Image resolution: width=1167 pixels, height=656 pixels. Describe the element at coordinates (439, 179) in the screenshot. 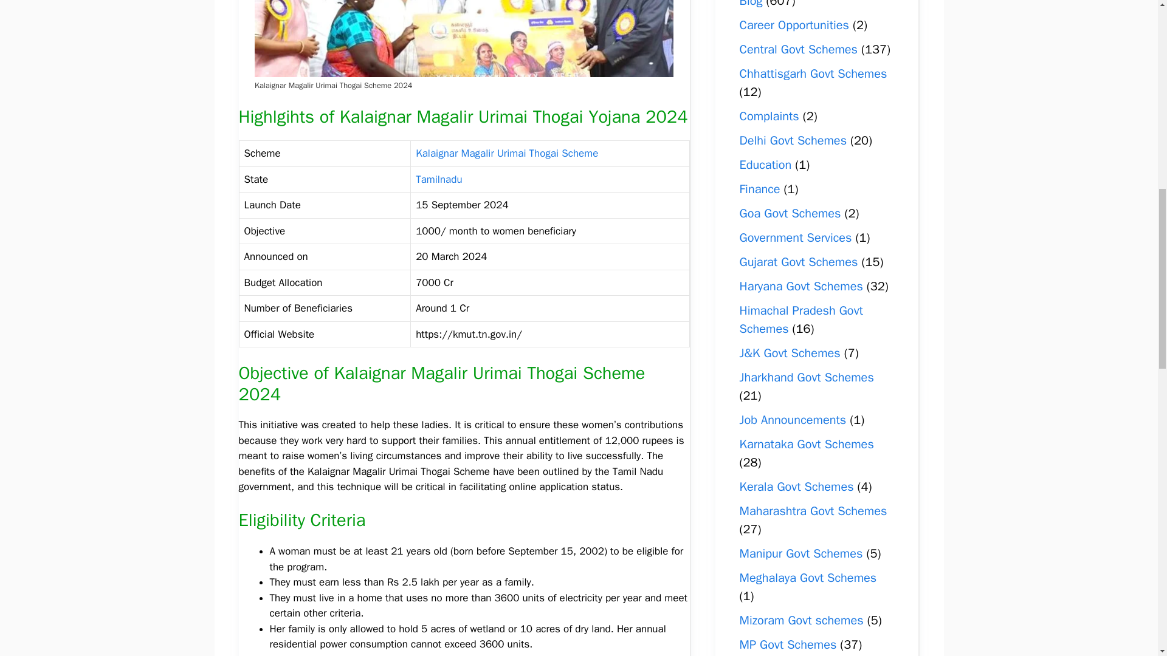

I see `Tamilnadu` at that location.